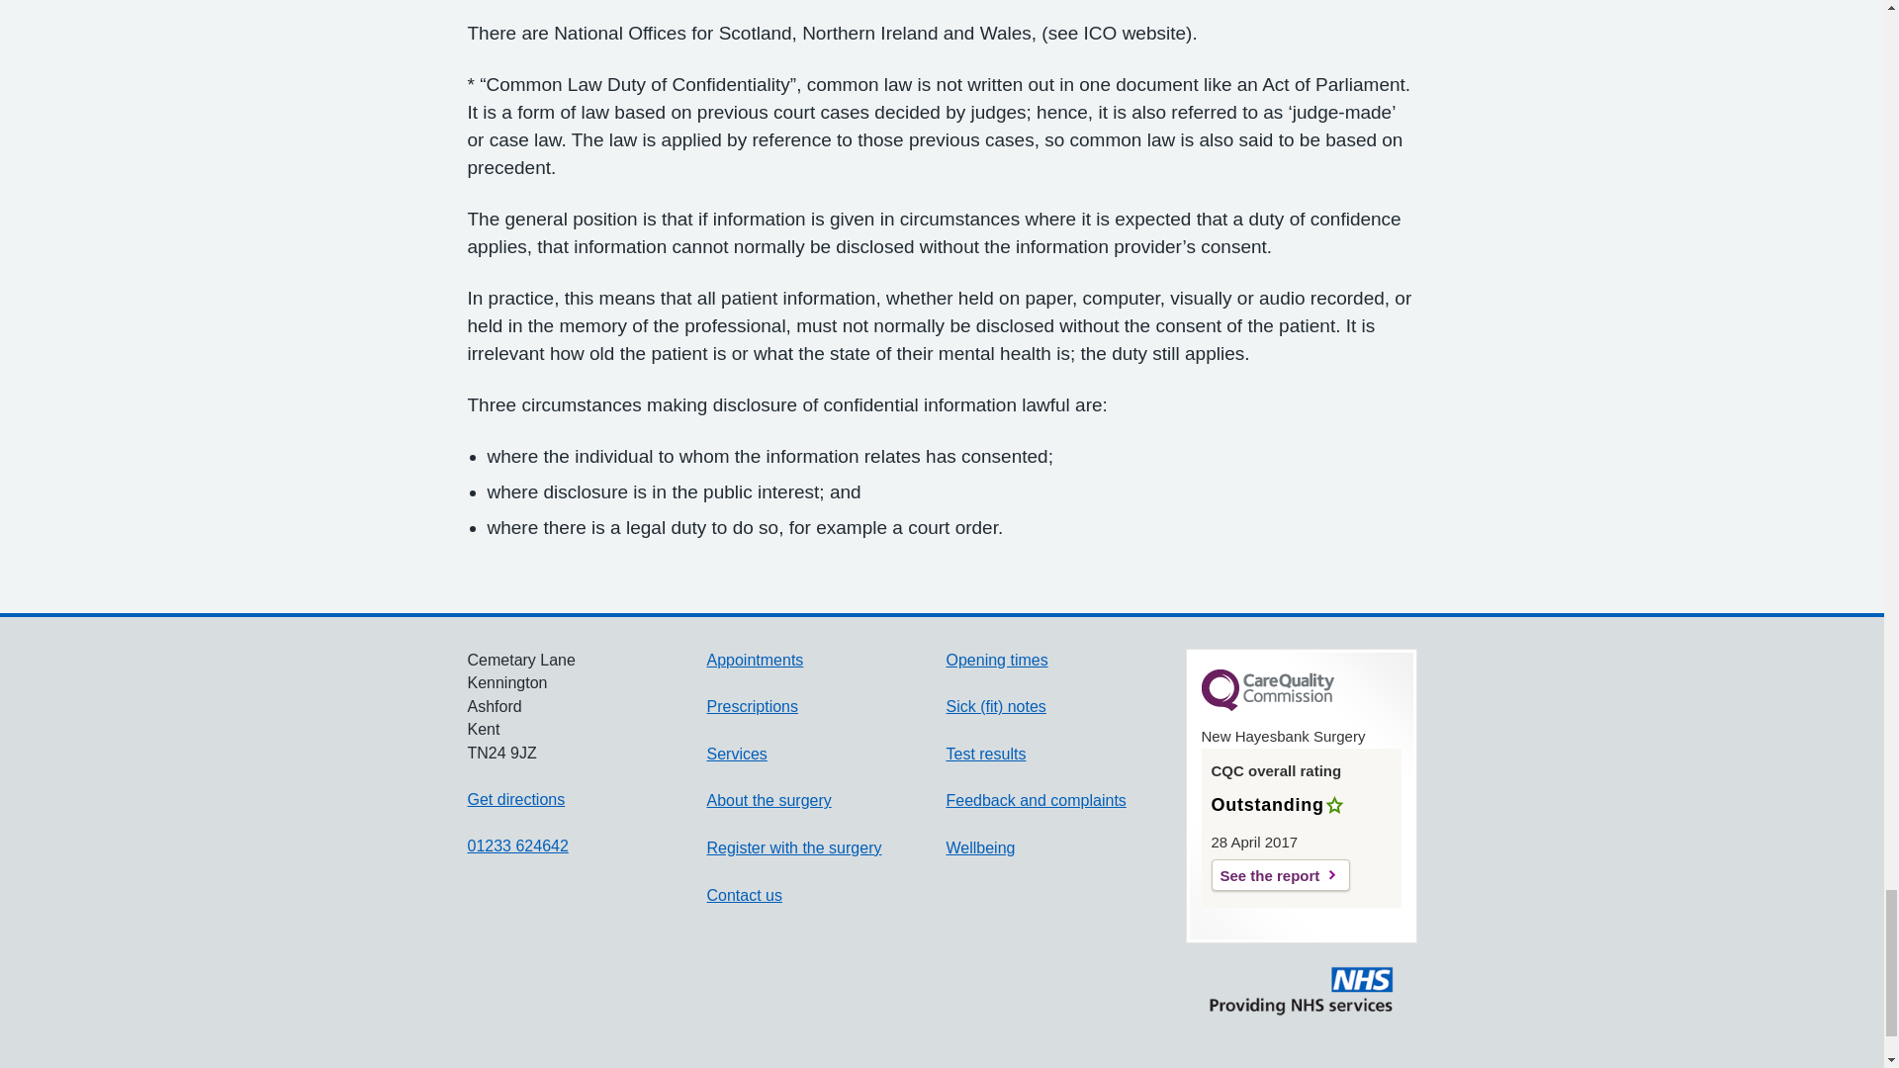 This screenshot has height=1068, width=1899. What do you see at coordinates (736, 754) in the screenshot?
I see `Services` at bounding box center [736, 754].